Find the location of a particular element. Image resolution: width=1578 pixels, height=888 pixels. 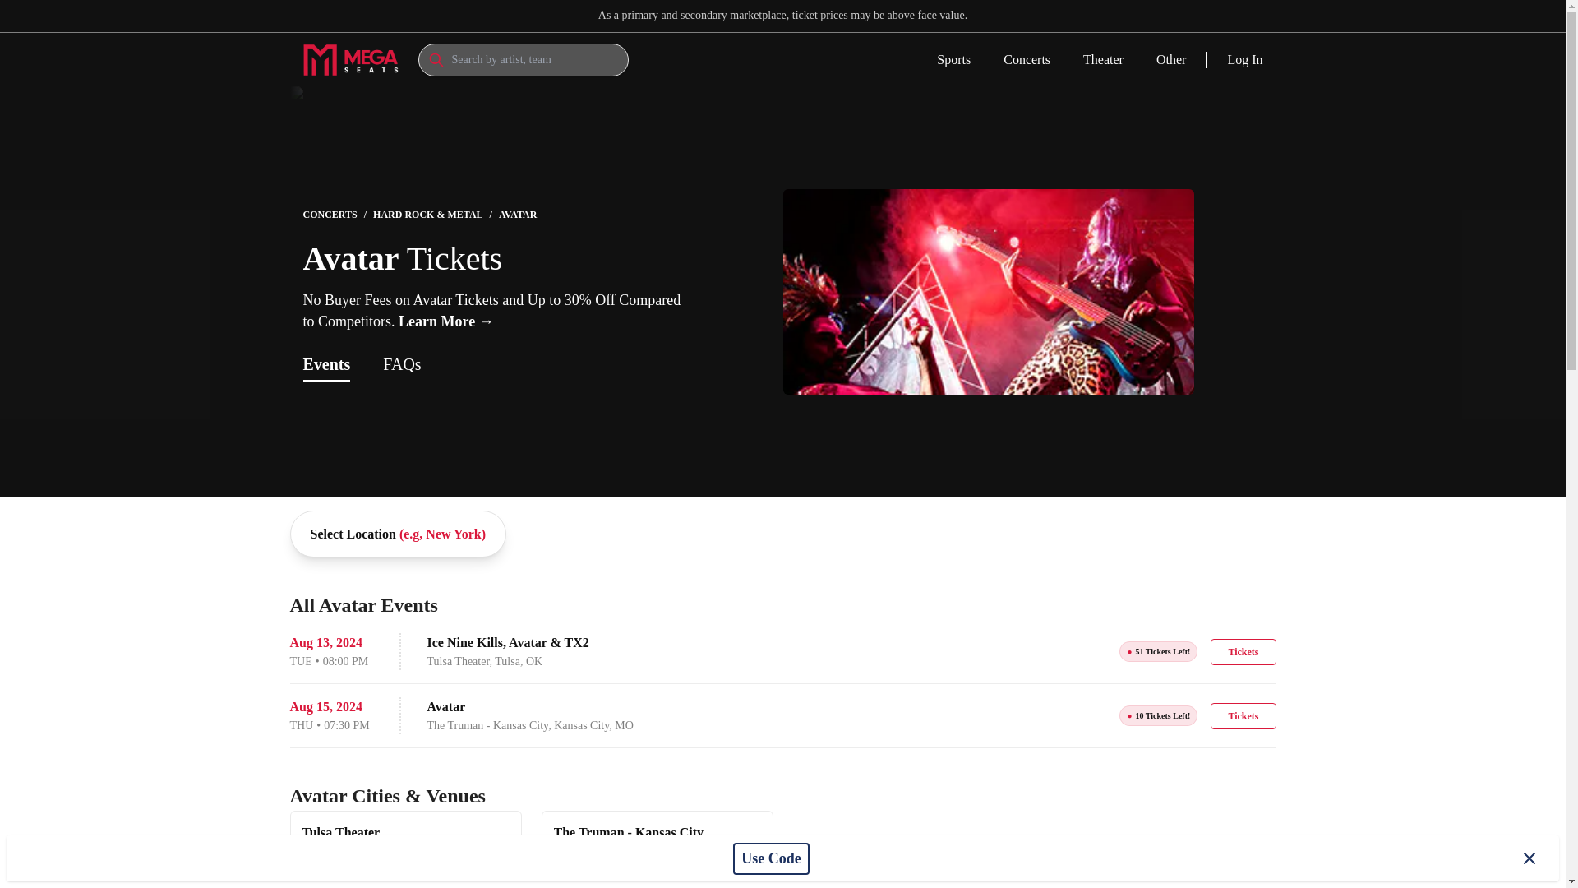

Other is located at coordinates (1171, 61).